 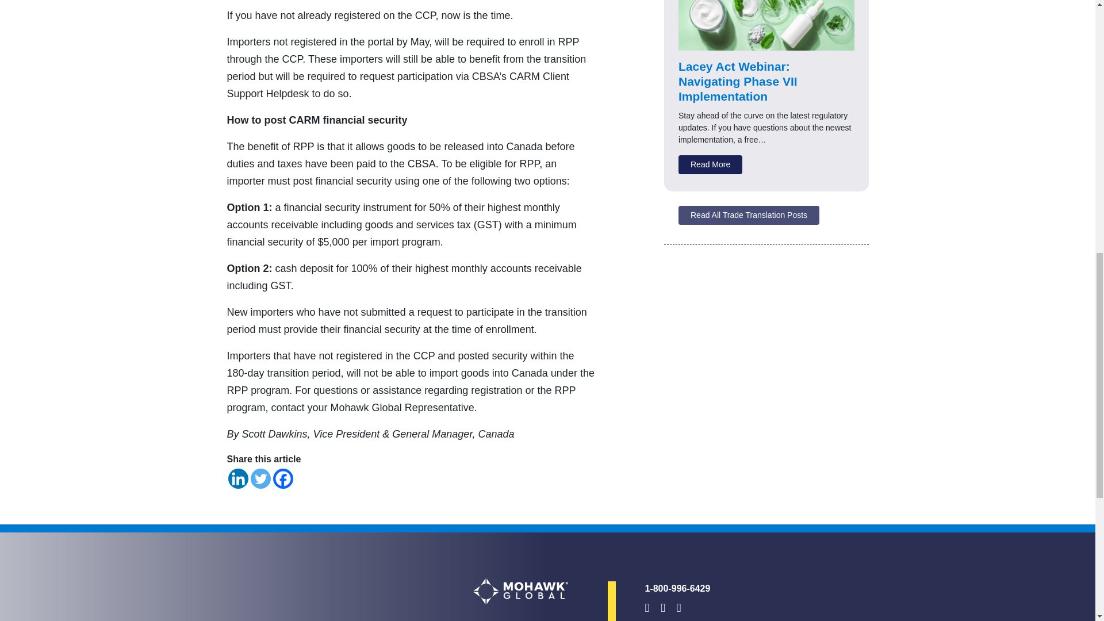 What do you see at coordinates (520, 591) in the screenshot?
I see `Mohawk Global` at bounding box center [520, 591].